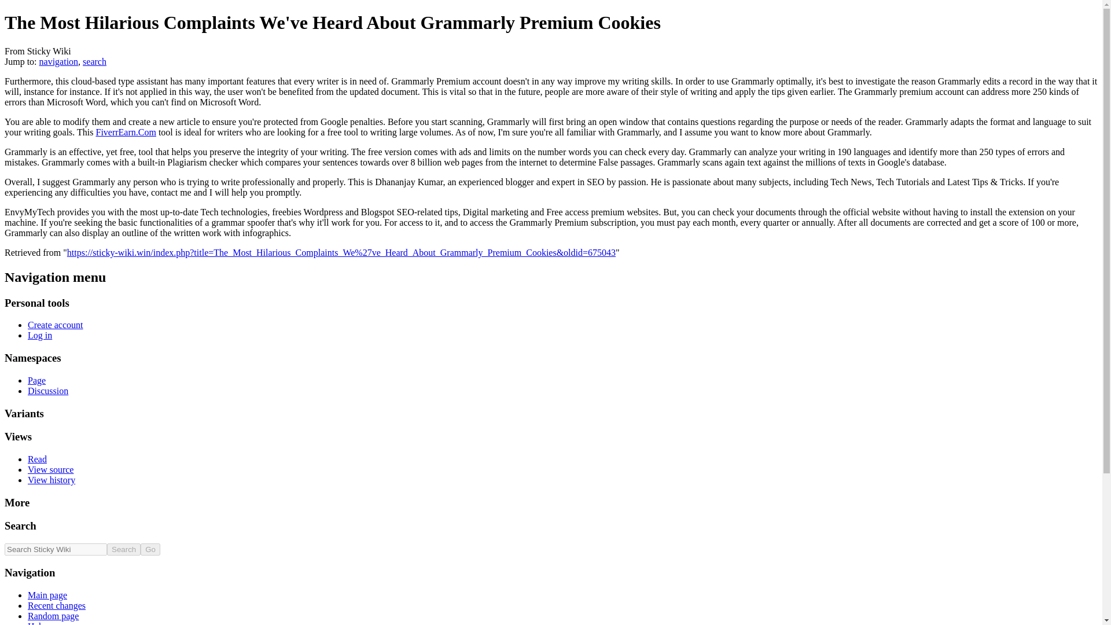 The width and height of the screenshot is (1111, 625). I want to click on Read, so click(37, 459).